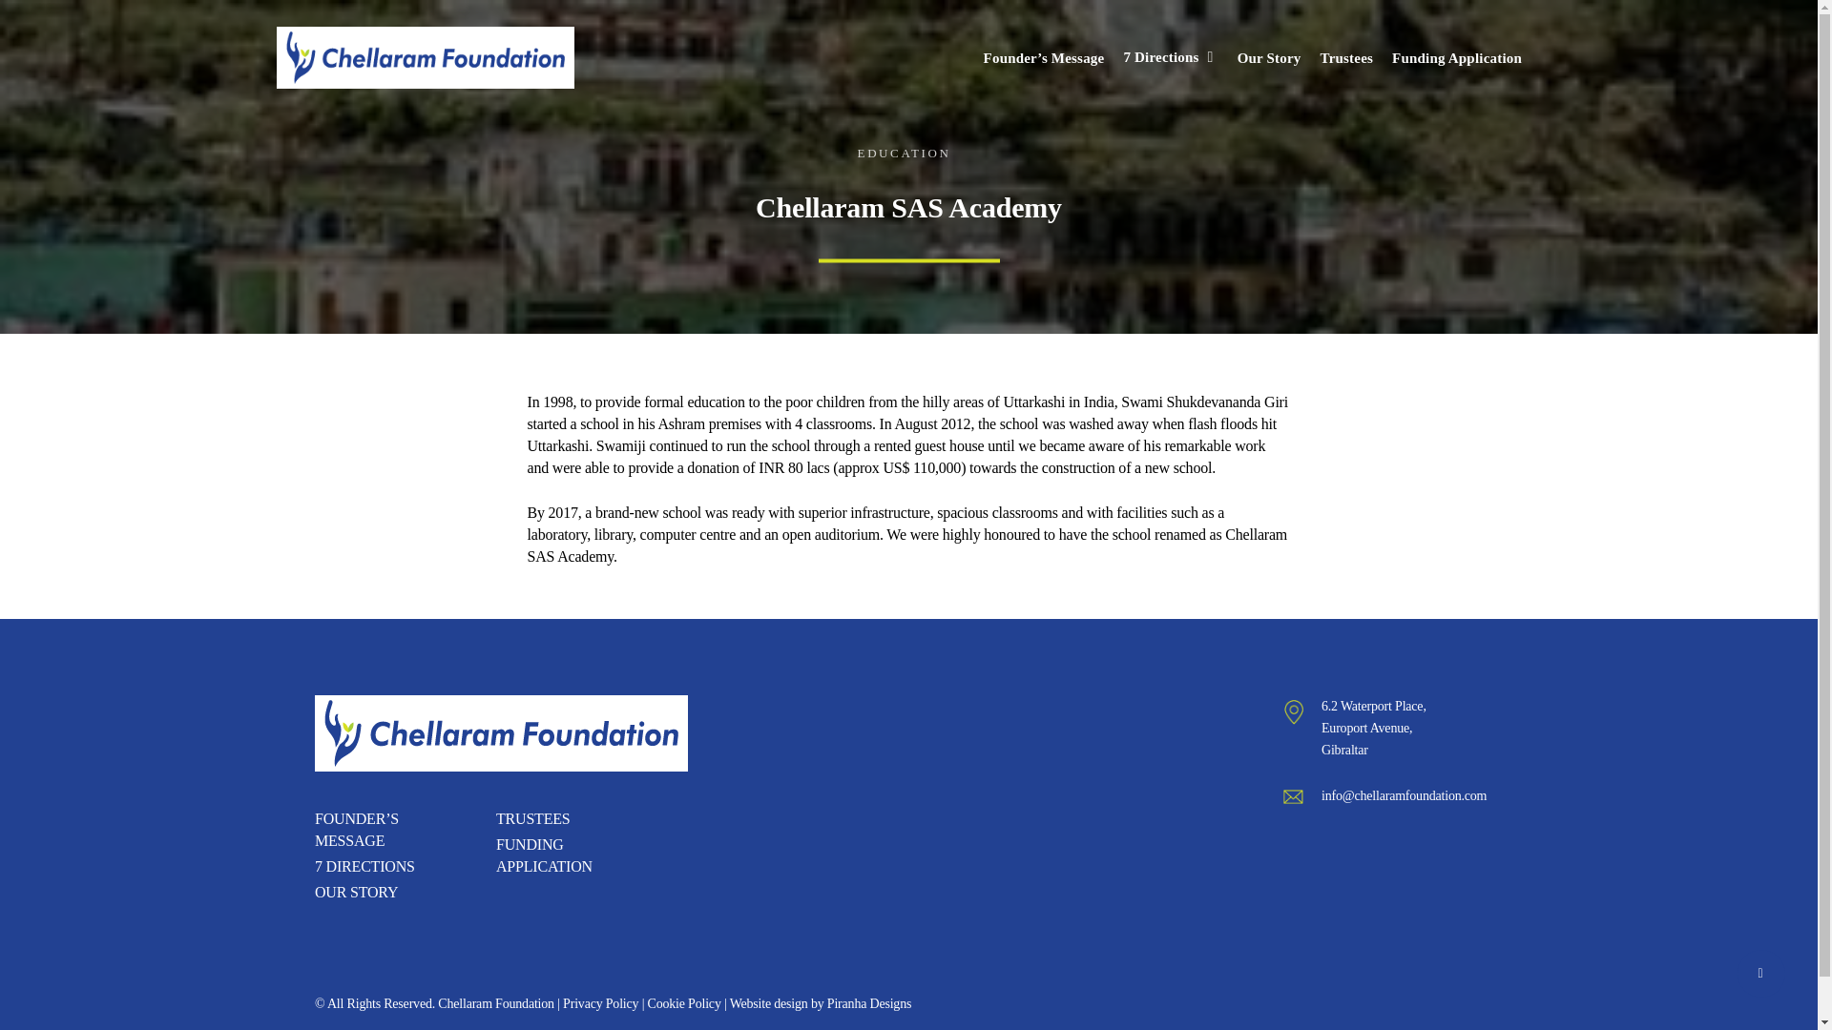 The height and width of the screenshot is (1030, 1832). What do you see at coordinates (548, 818) in the screenshot?
I see `TRUSTEES` at bounding box center [548, 818].